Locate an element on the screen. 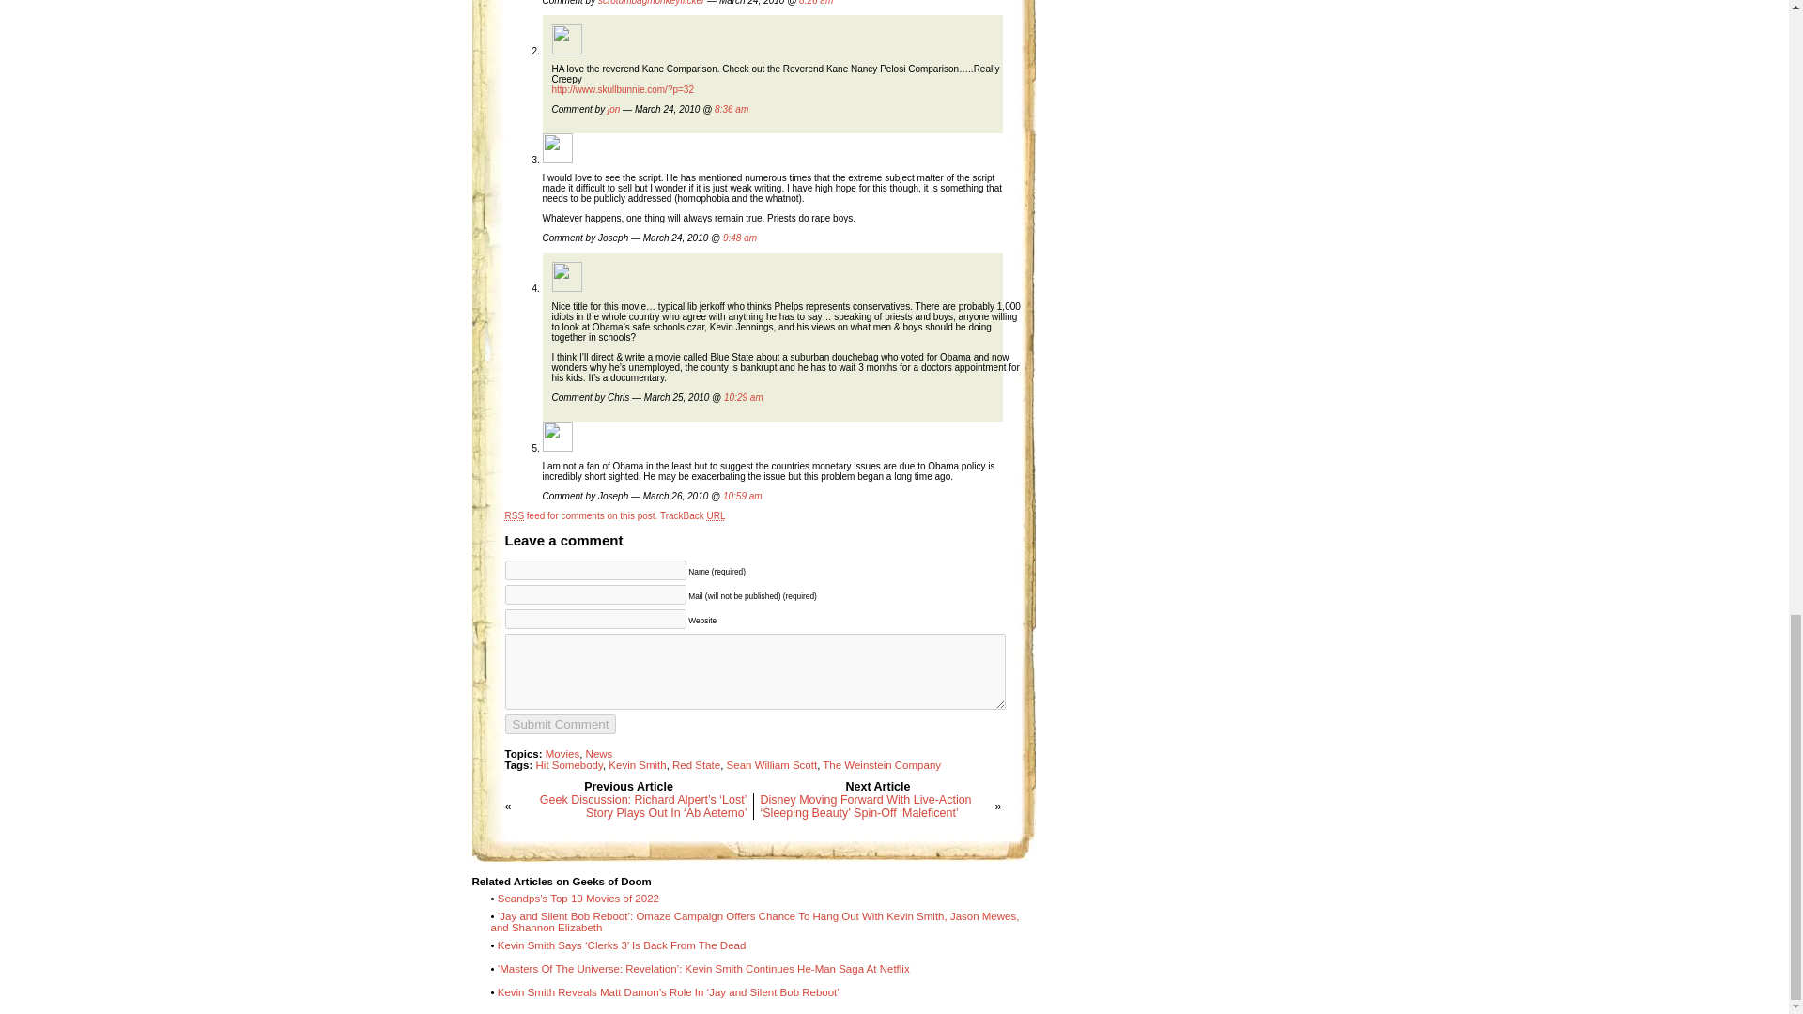  10:29 am is located at coordinates (744, 396).